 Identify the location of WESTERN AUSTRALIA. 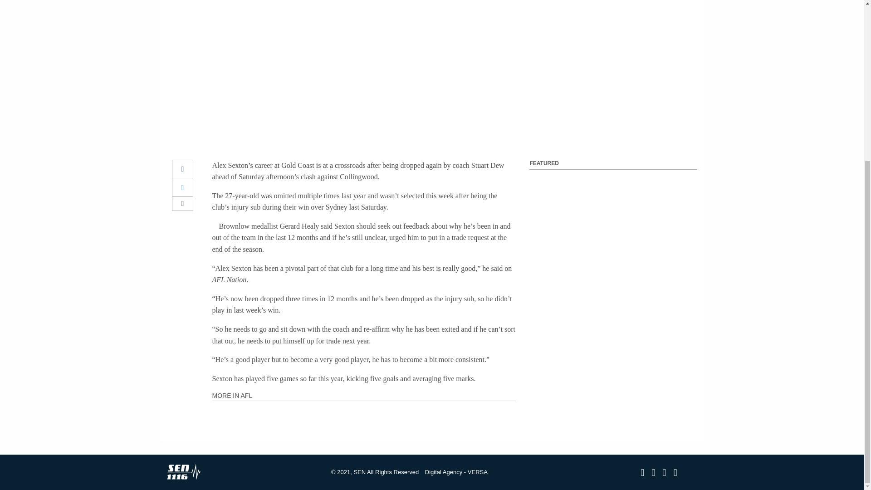
(432, 408).